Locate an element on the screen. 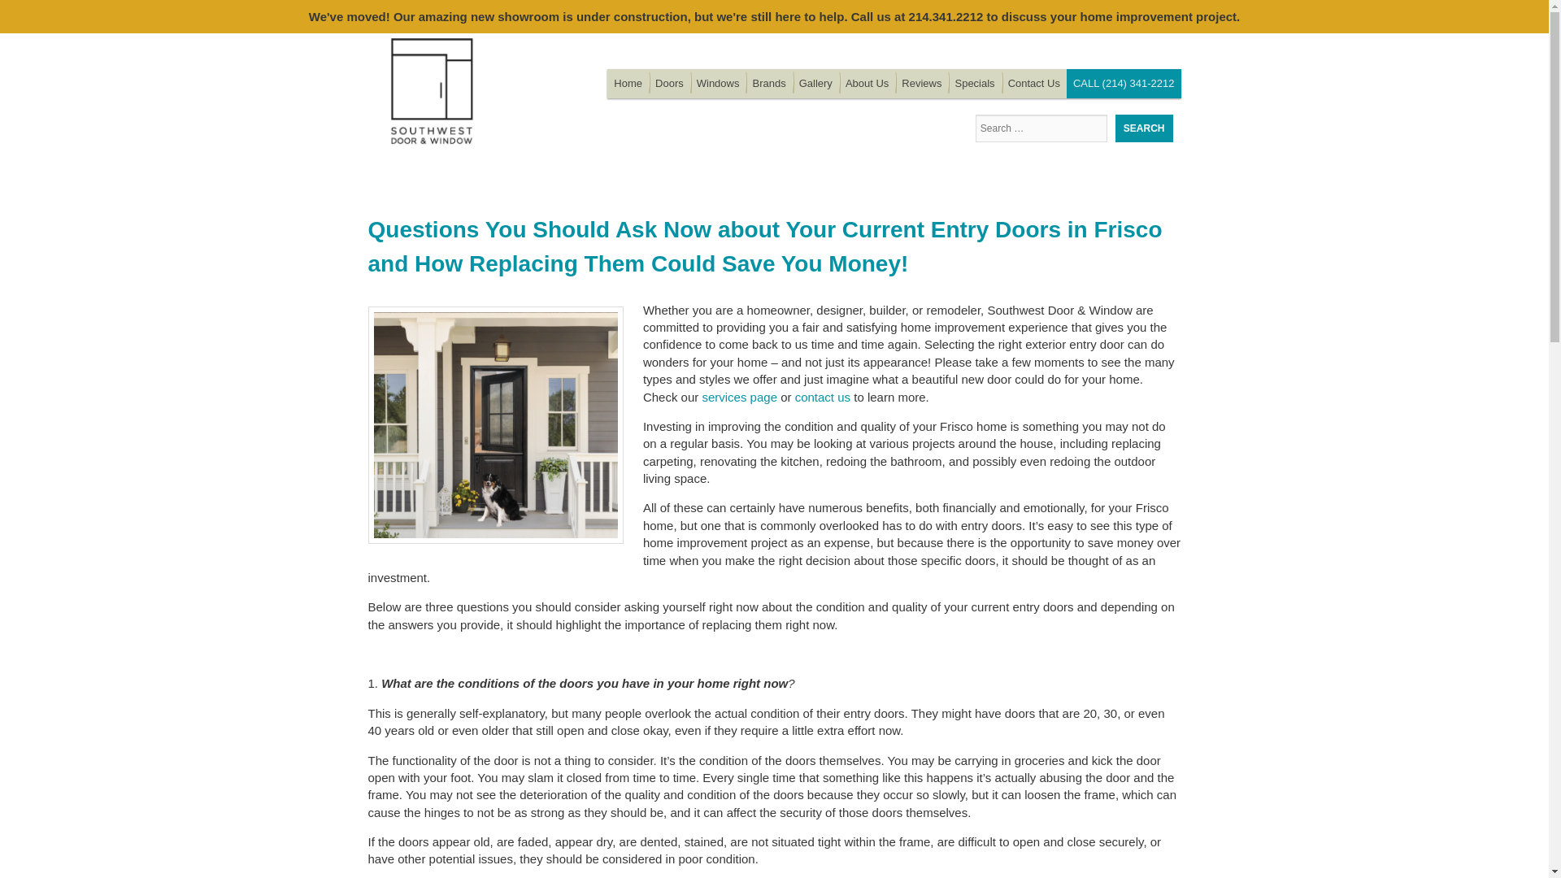  Skip to primary content is located at coordinates (667, 83).